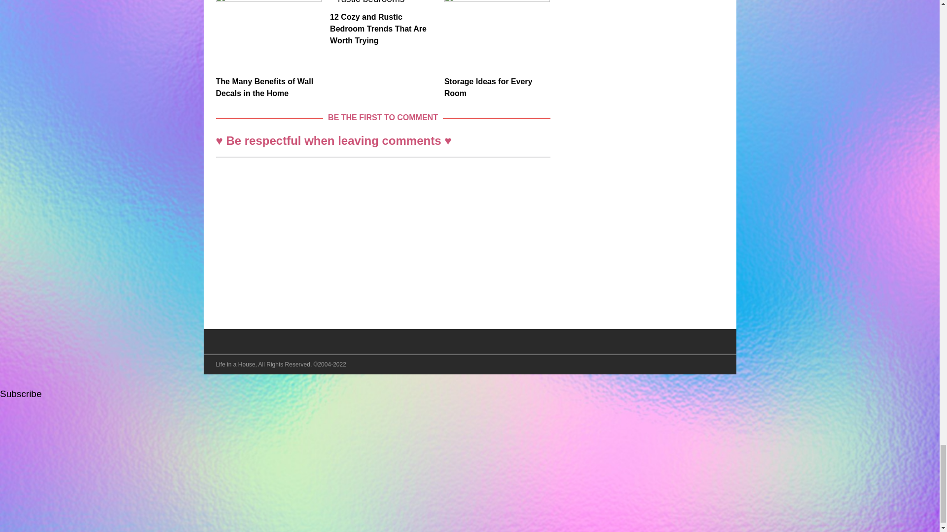 The width and height of the screenshot is (947, 532). Describe the element at coordinates (497, 35) in the screenshot. I see `Storage Ideas for Every Room` at that location.